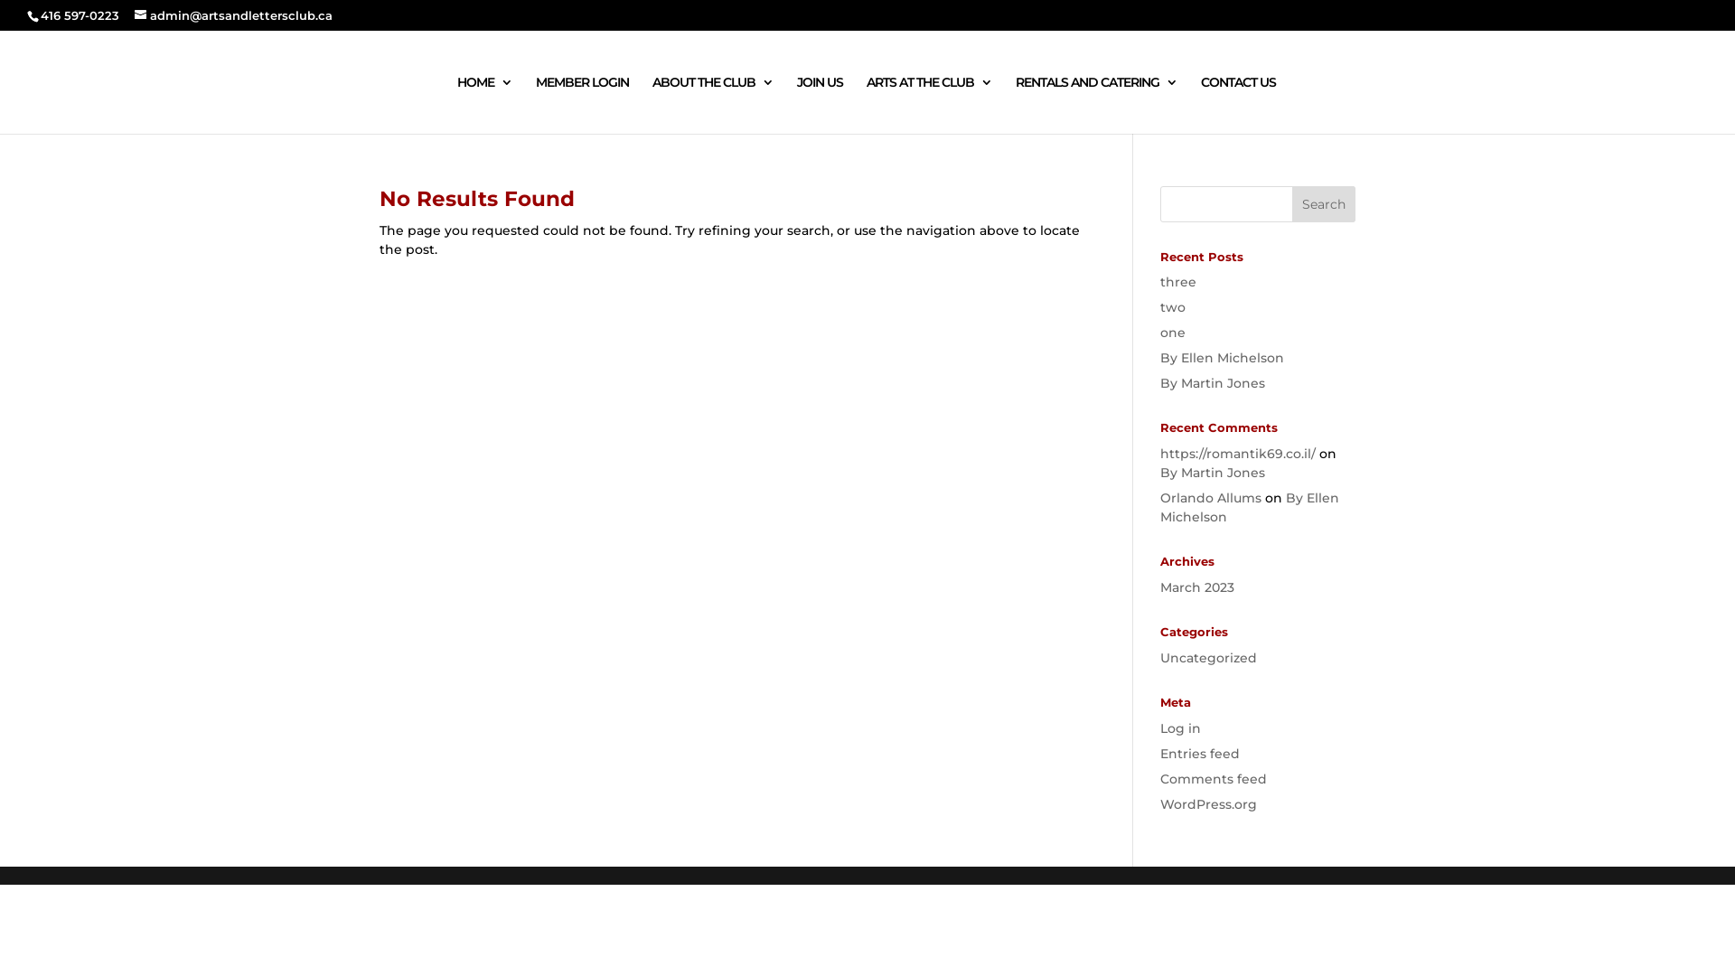 This screenshot has height=976, width=1735. What do you see at coordinates (1213, 383) in the screenshot?
I see `By Martin Jones` at bounding box center [1213, 383].